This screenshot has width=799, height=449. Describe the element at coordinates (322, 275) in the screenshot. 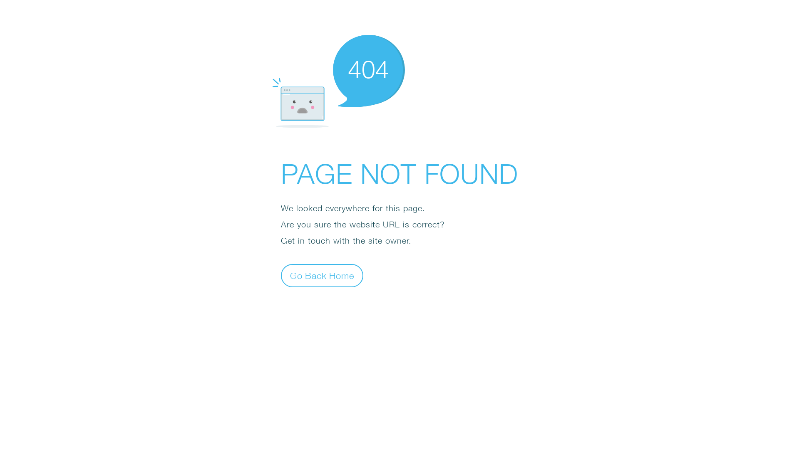

I see `Go Back Home` at that location.